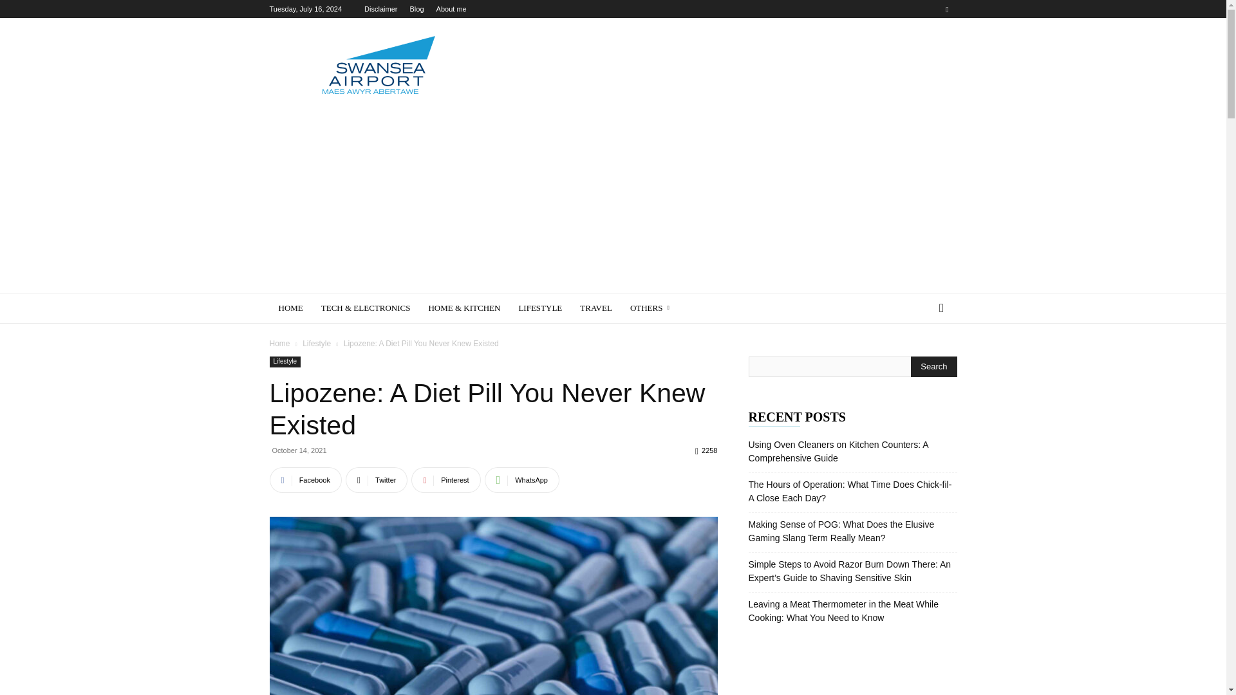 Image resolution: width=1236 pixels, height=695 pixels. What do you see at coordinates (540, 308) in the screenshot?
I see `LIFESTYLE` at bounding box center [540, 308].